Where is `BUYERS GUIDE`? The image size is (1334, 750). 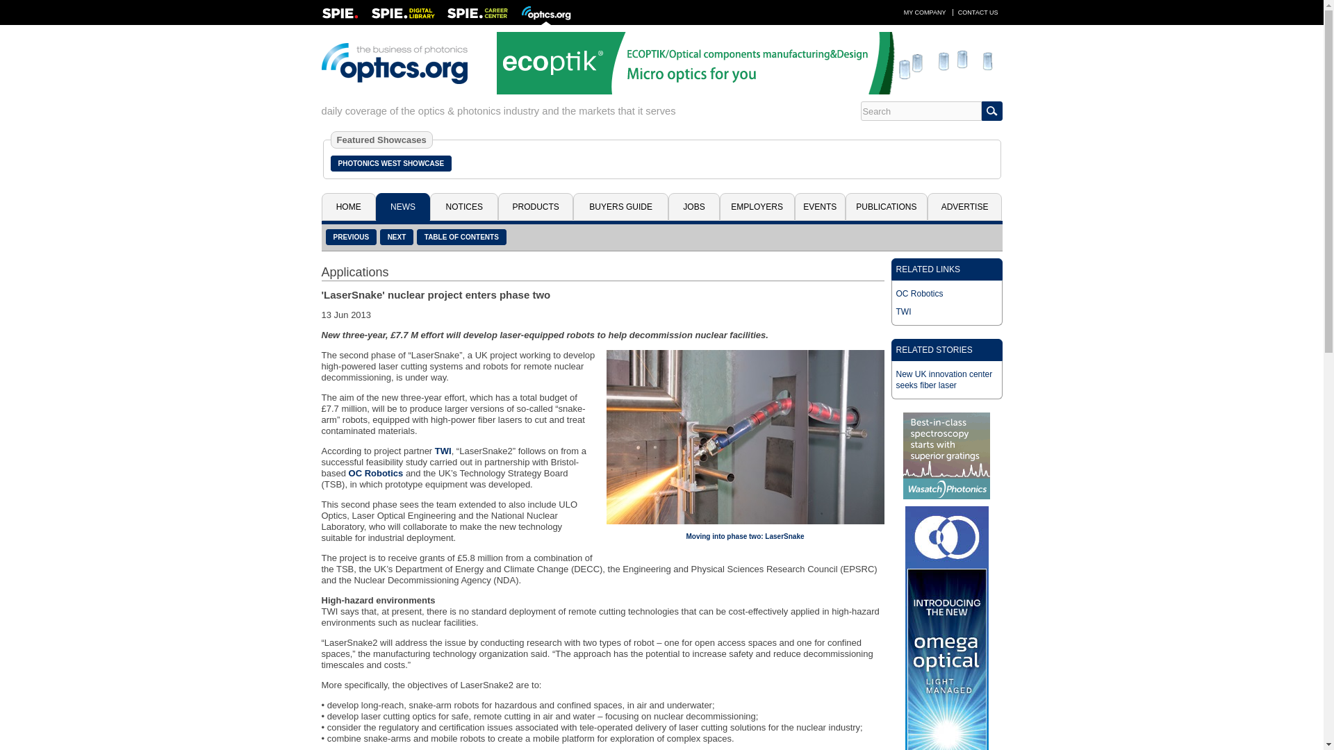
BUYERS GUIDE is located at coordinates (620, 206).